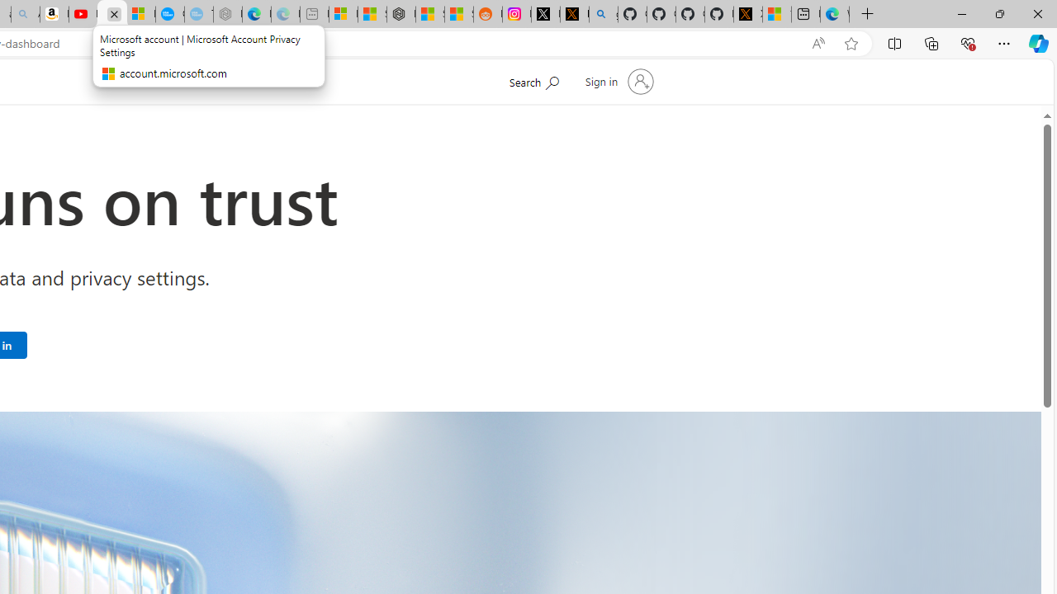 The height and width of the screenshot is (594, 1057). Describe the element at coordinates (83, 15) in the screenshot. I see `Day 1: Arriving in Yemen (surreal to be here) - YouTube` at that location.